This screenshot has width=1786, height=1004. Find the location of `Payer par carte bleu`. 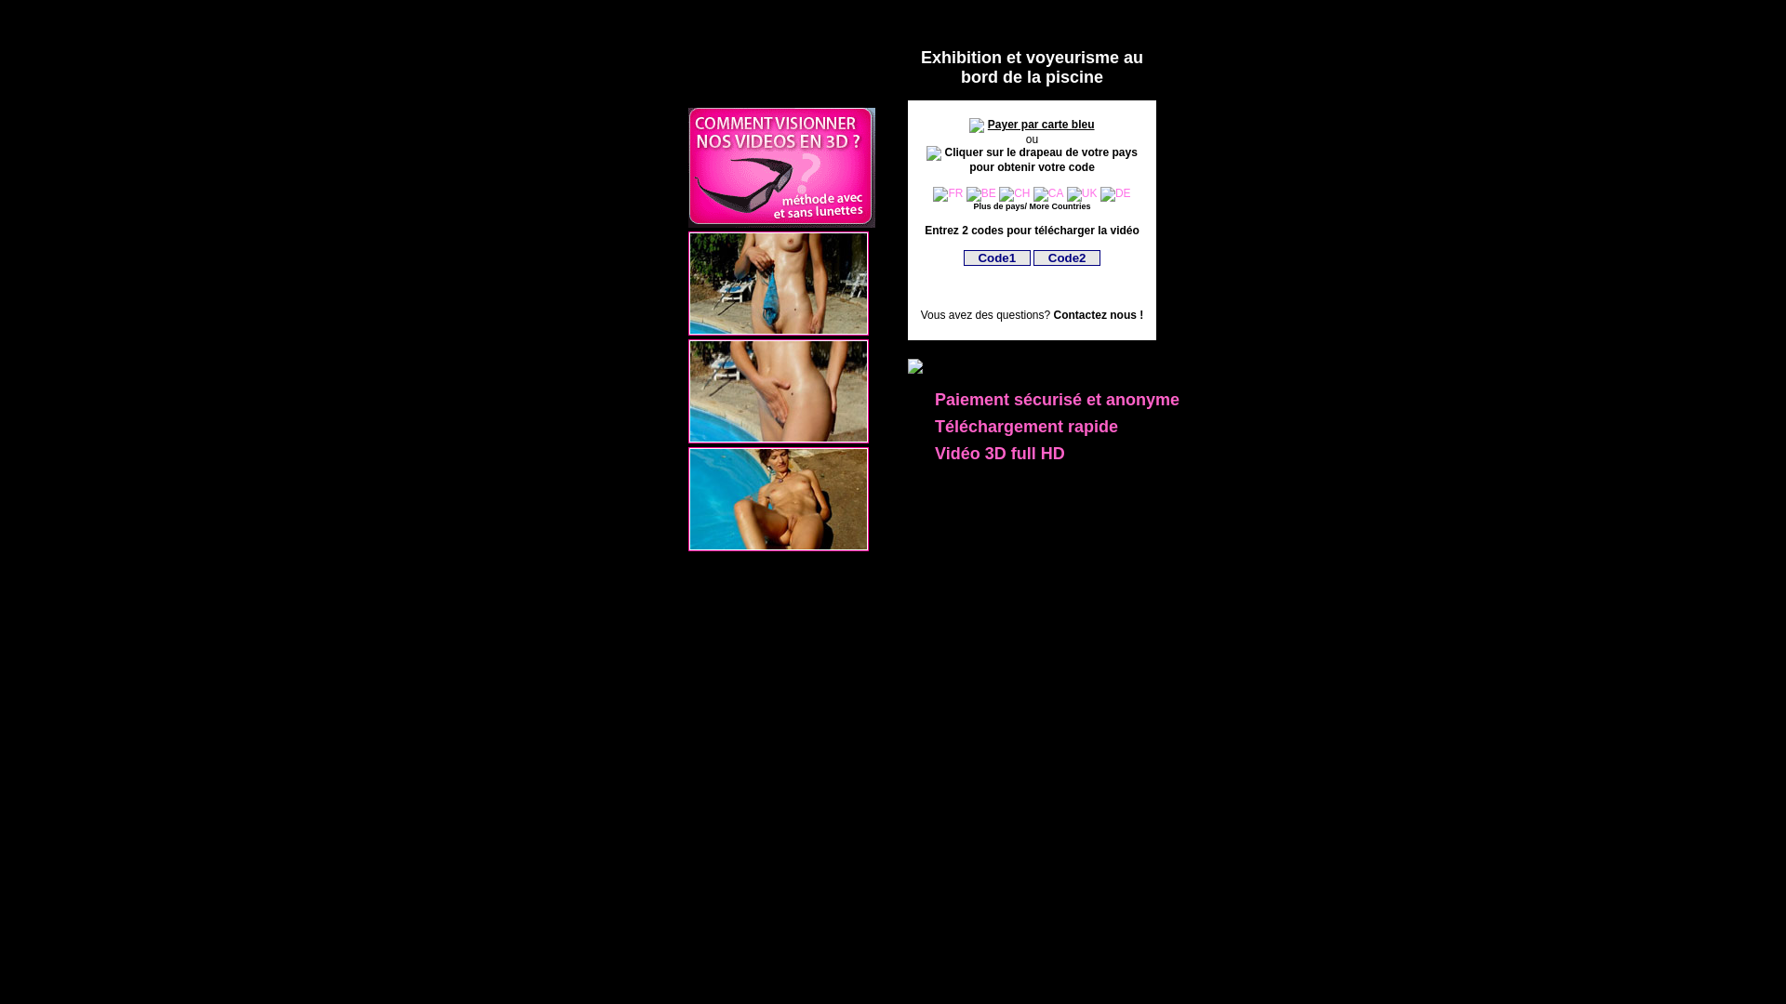

Payer par carte bleu is located at coordinates (1042, 125).